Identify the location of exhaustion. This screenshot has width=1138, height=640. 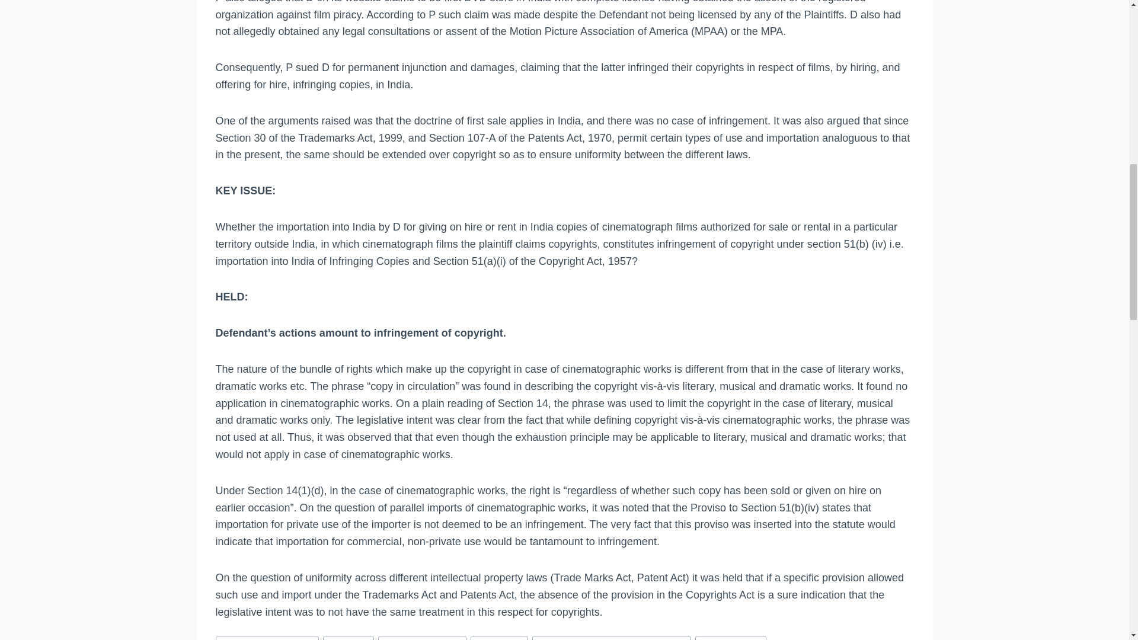
(499, 638).